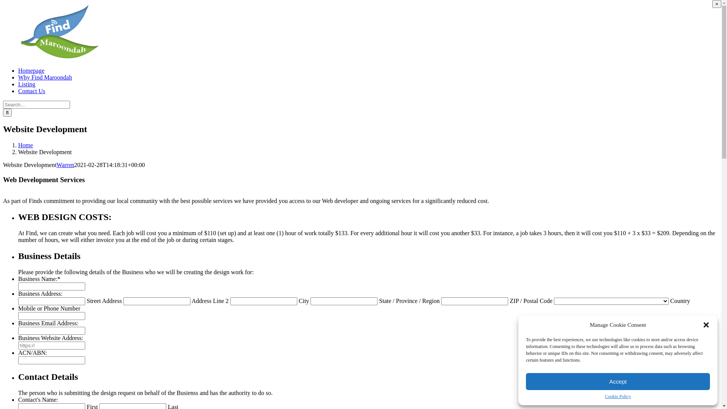 The width and height of the screenshot is (727, 409). What do you see at coordinates (31, 70) in the screenshot?
I see `Homepage` at bounding box center [31, 70].